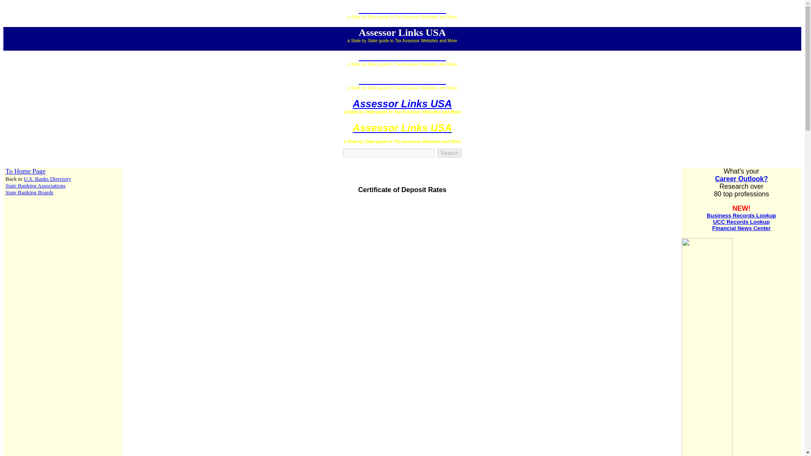  Describe the element at coordinates (741, 228) in the screenshot. I see `Financial News Center` at that location.